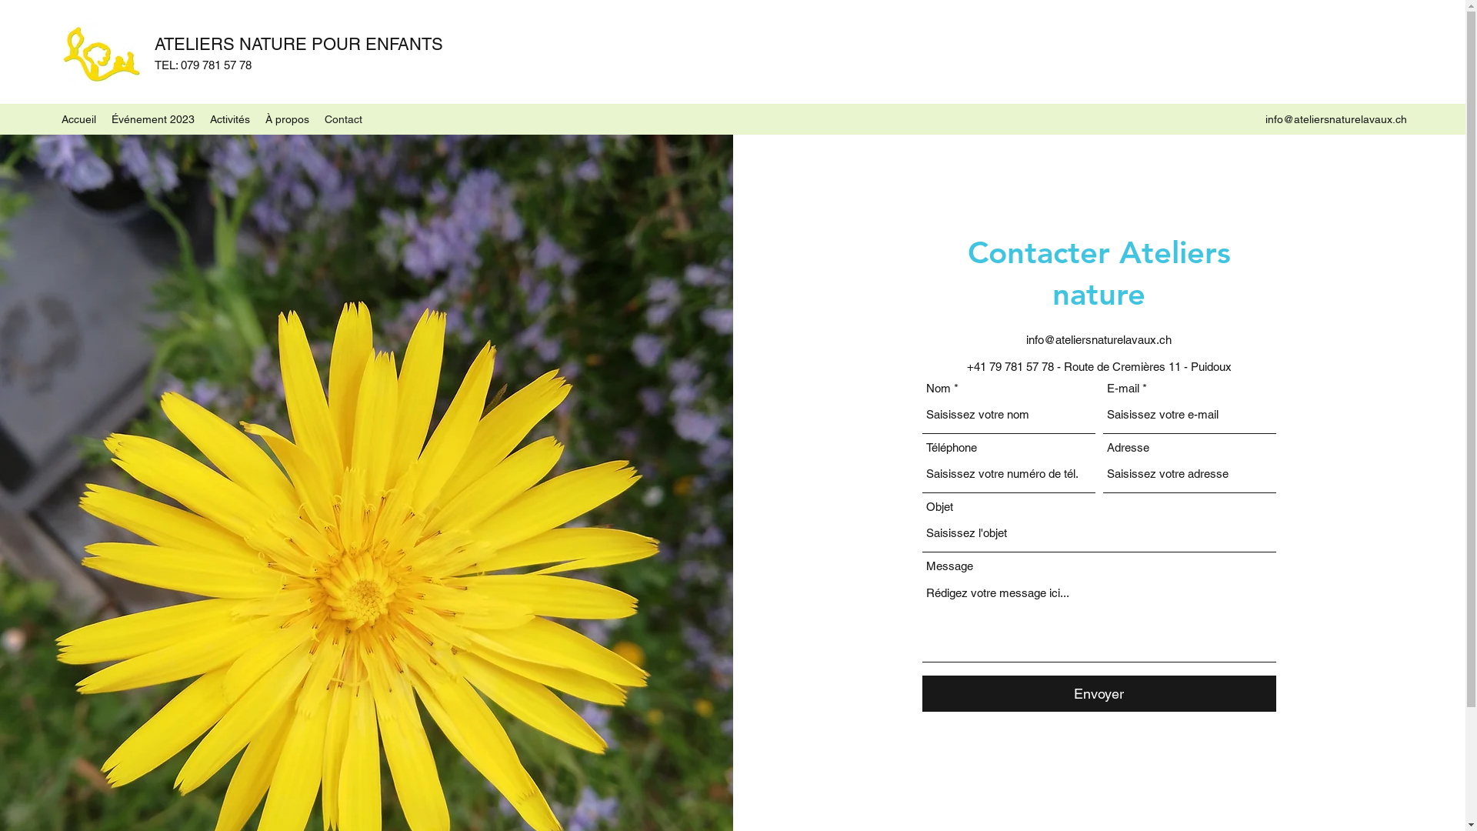 Image resolution: width=1477 pixels, height=831 pixels. I want to click on info@ateliersnaturelavaux.ch, so click(1099, 340).